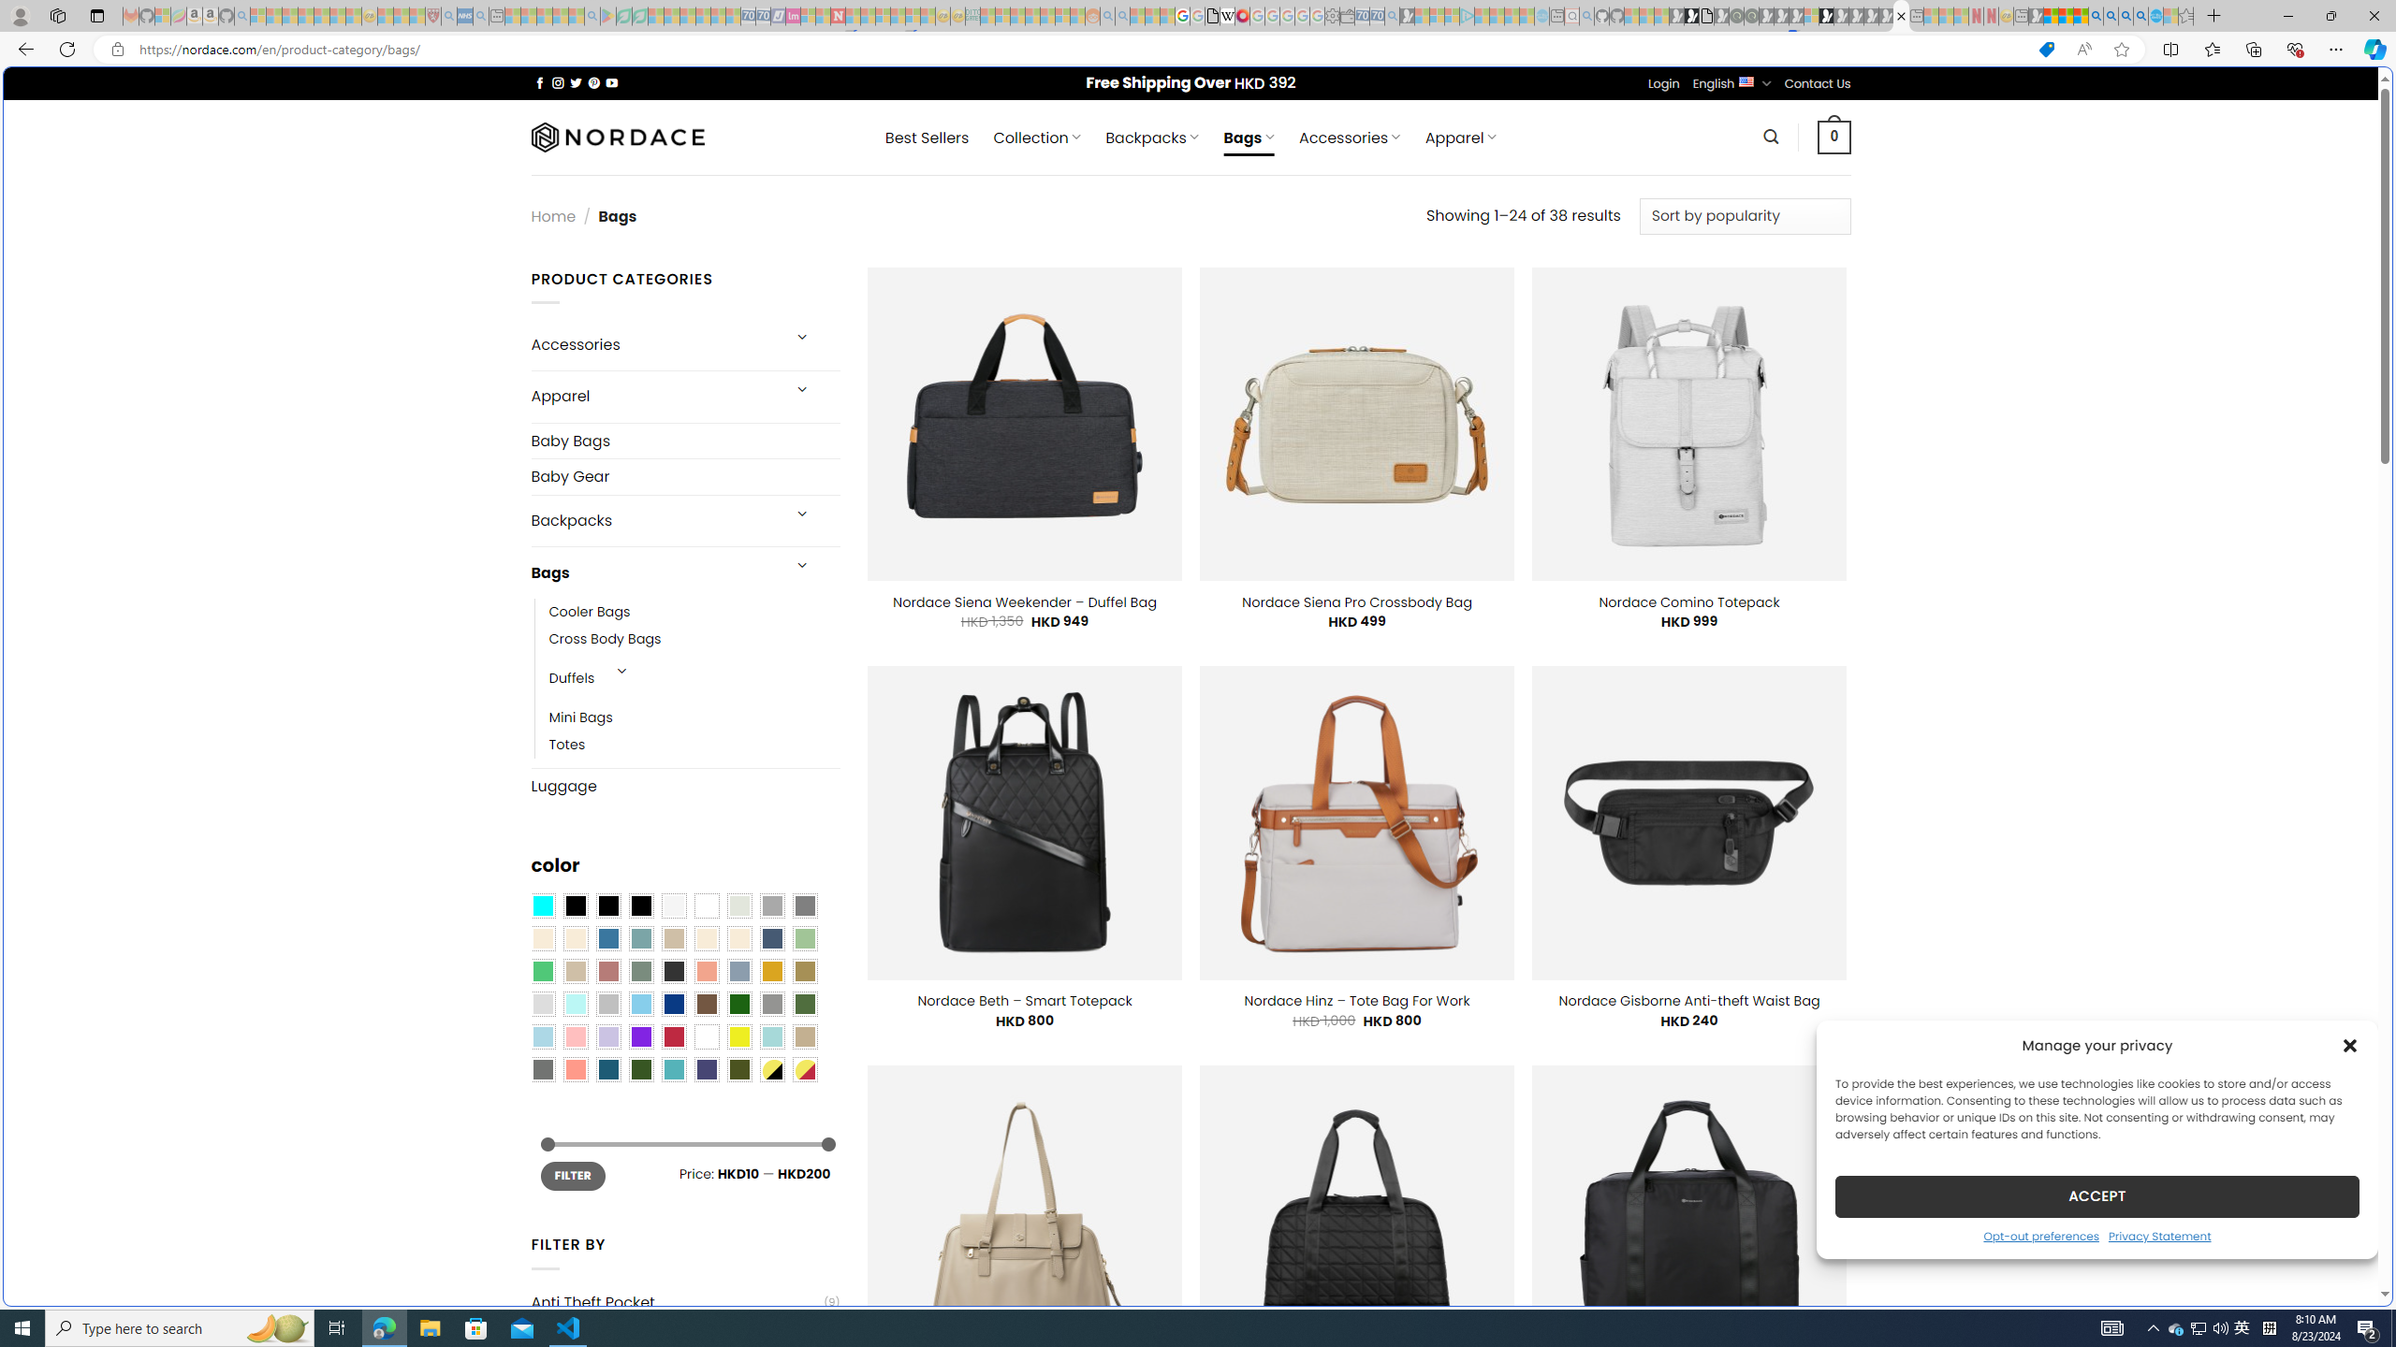 Image resolution: width=2396 pixels, height=1347 pixels. I want to click on Beige, so click(542, 938).